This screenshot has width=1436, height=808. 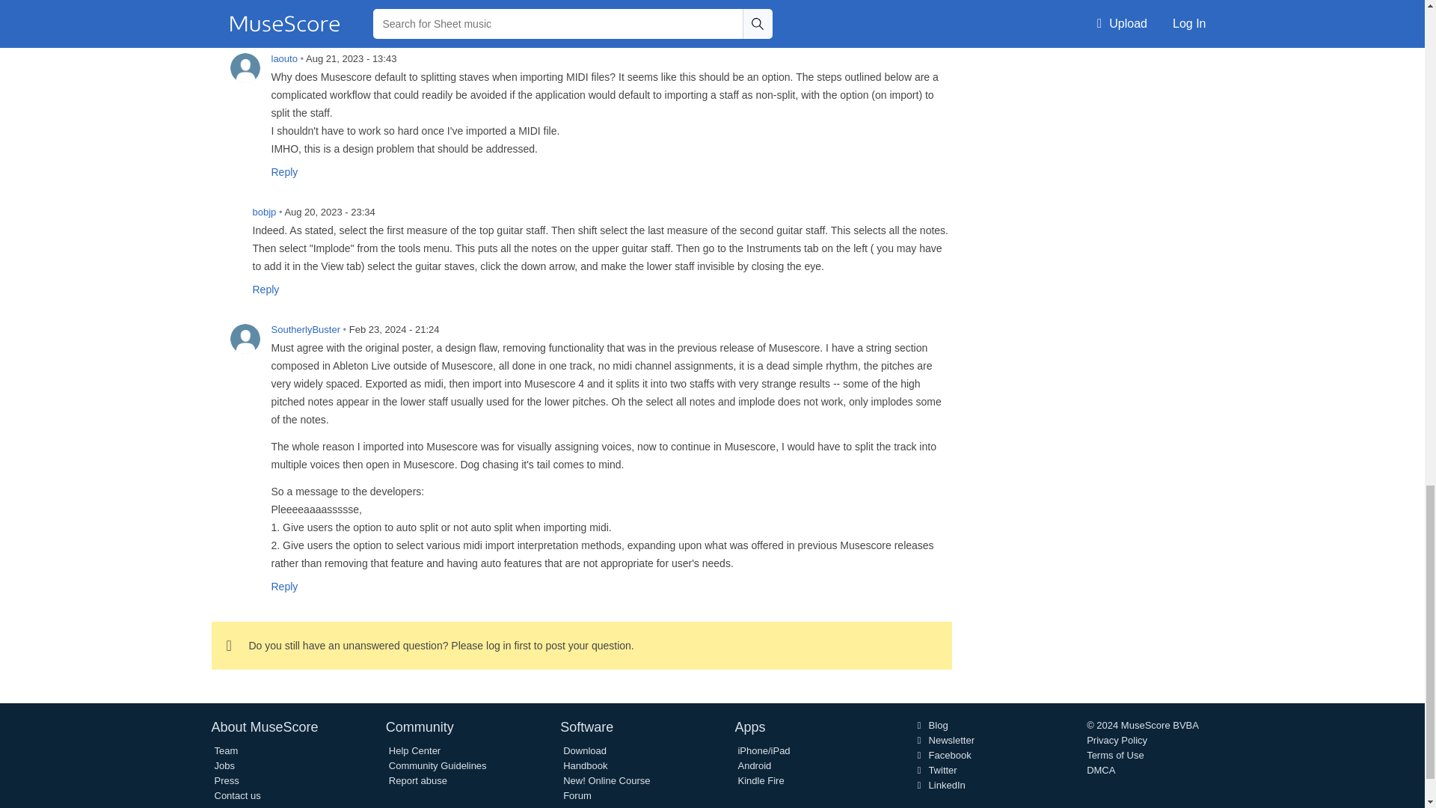 What do you see at coordinates (245, 68) in the screenshot?
I see `laouto` at bounding box center [245, 68].